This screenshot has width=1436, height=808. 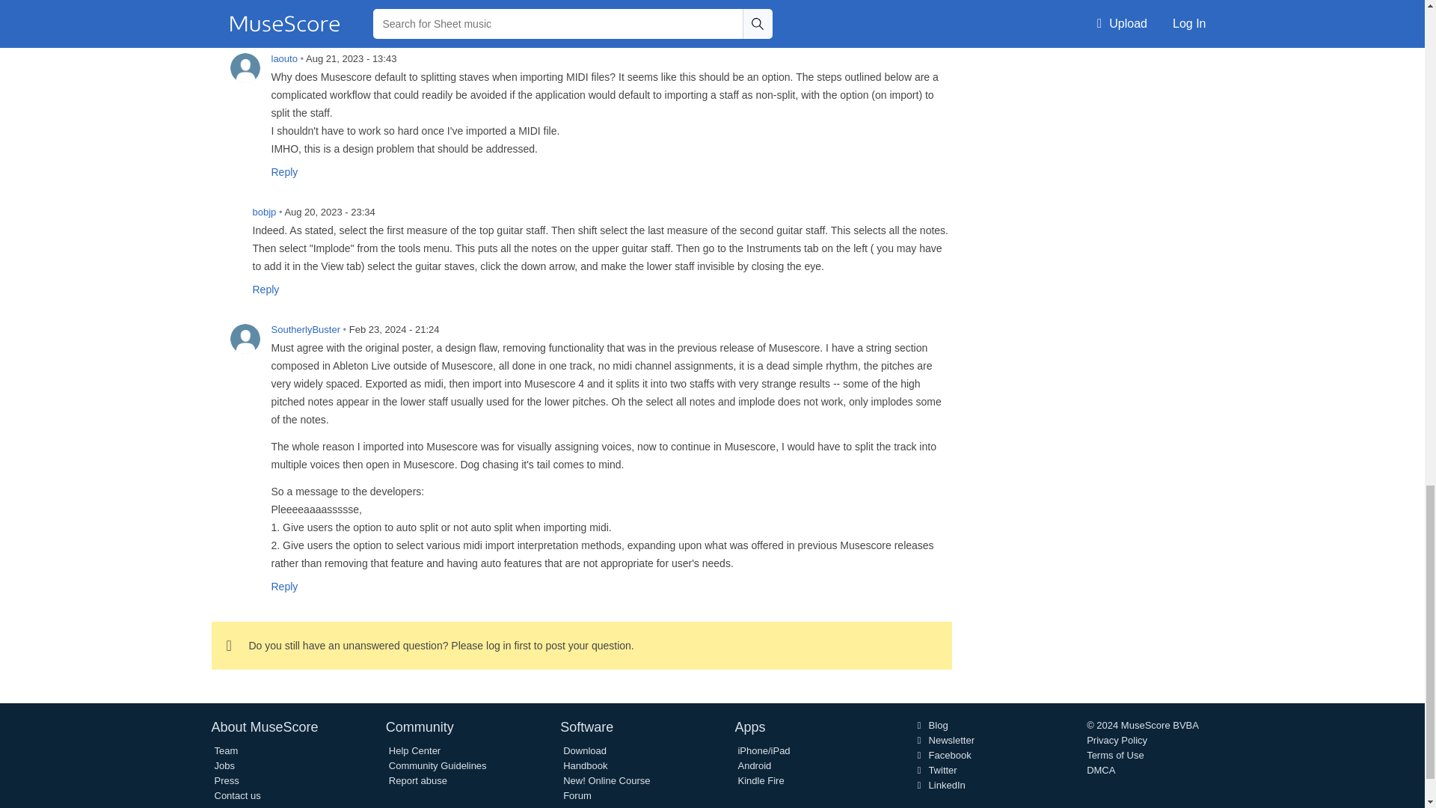 What do you see at coordinates (245, 68) in the screenshot?
I see `laouto` at bounding box center [245, 68].